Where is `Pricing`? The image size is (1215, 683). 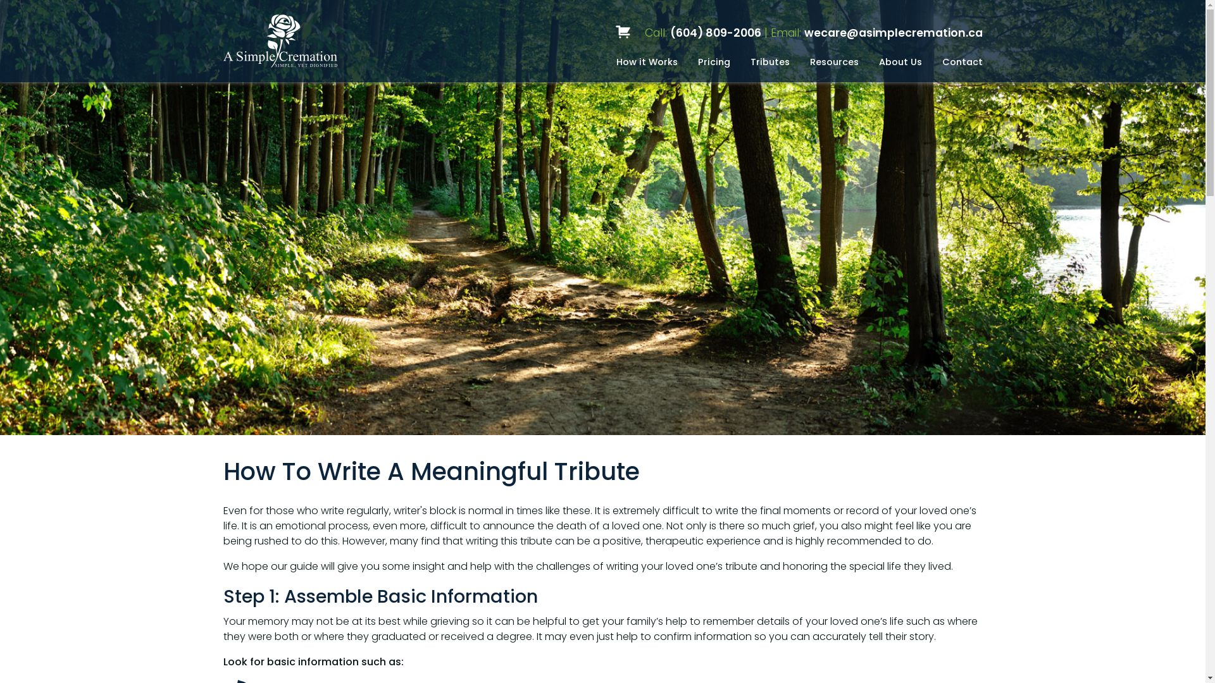 Pricing is located at coordinates (714, 62).